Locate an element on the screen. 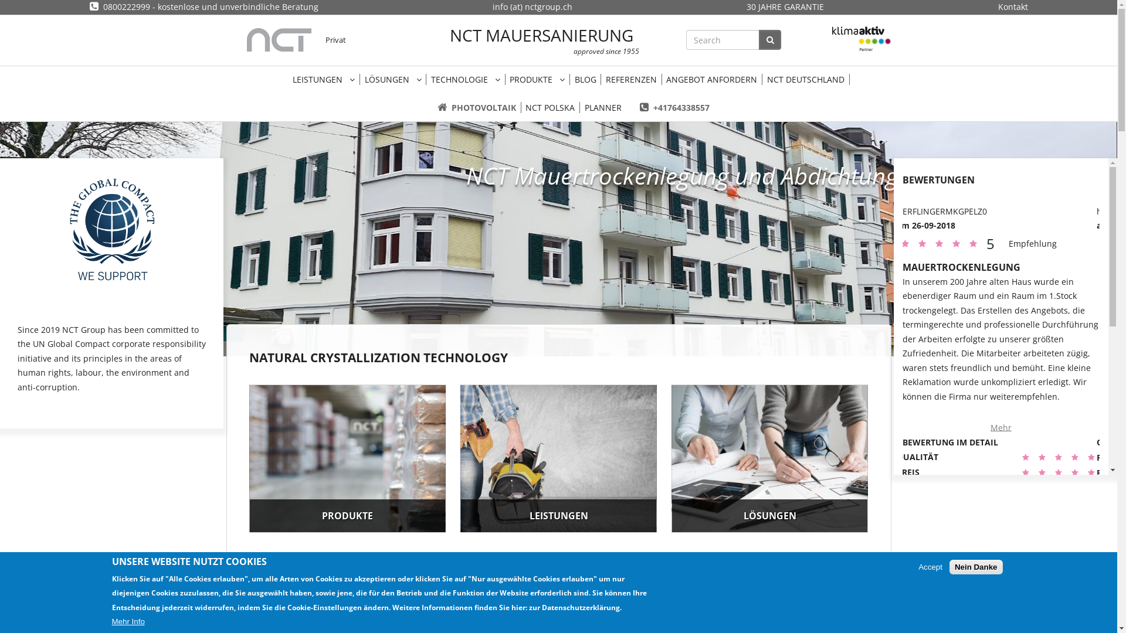  Accept is located at coordinates (930, 567).